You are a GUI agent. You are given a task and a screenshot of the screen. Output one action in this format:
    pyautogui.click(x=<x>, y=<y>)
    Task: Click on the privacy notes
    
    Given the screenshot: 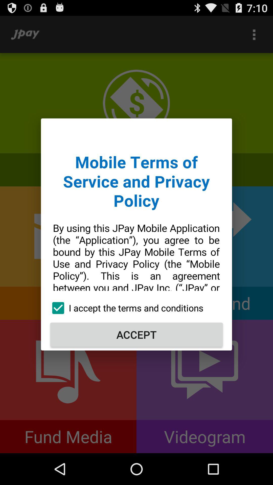 What is the action you would take?
    pyautogui.click(x=136, y=210)
    